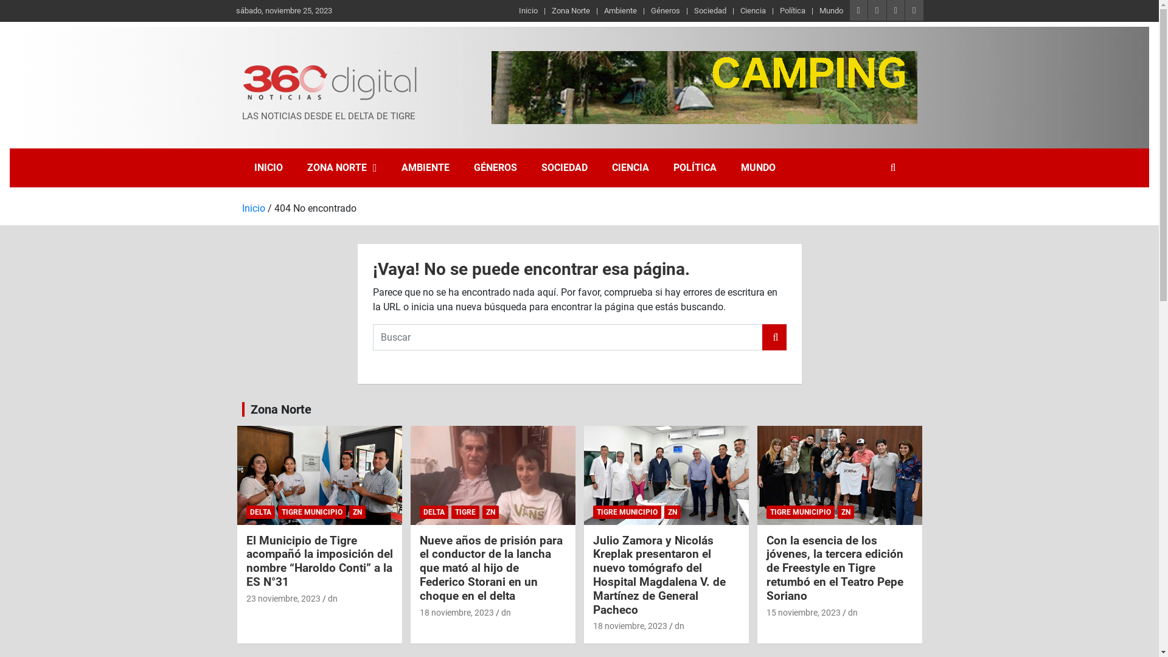 The width and height of the screenshot is (1168, 657). Describe the element at coordinates (269, 168) in the screenshot. I see `INICIO` at that location.